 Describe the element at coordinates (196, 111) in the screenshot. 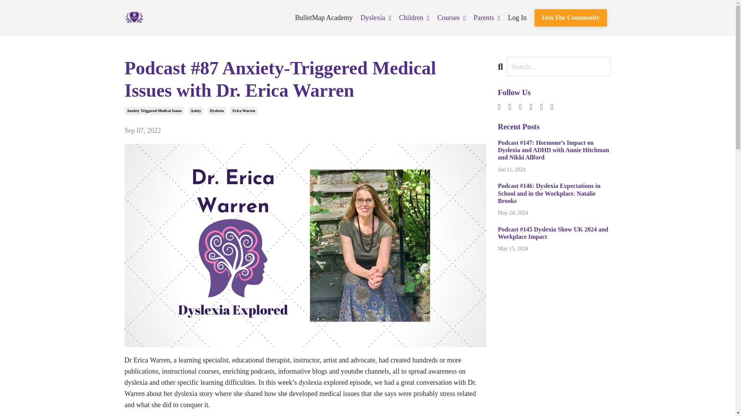

I see `Axiety` at that location.